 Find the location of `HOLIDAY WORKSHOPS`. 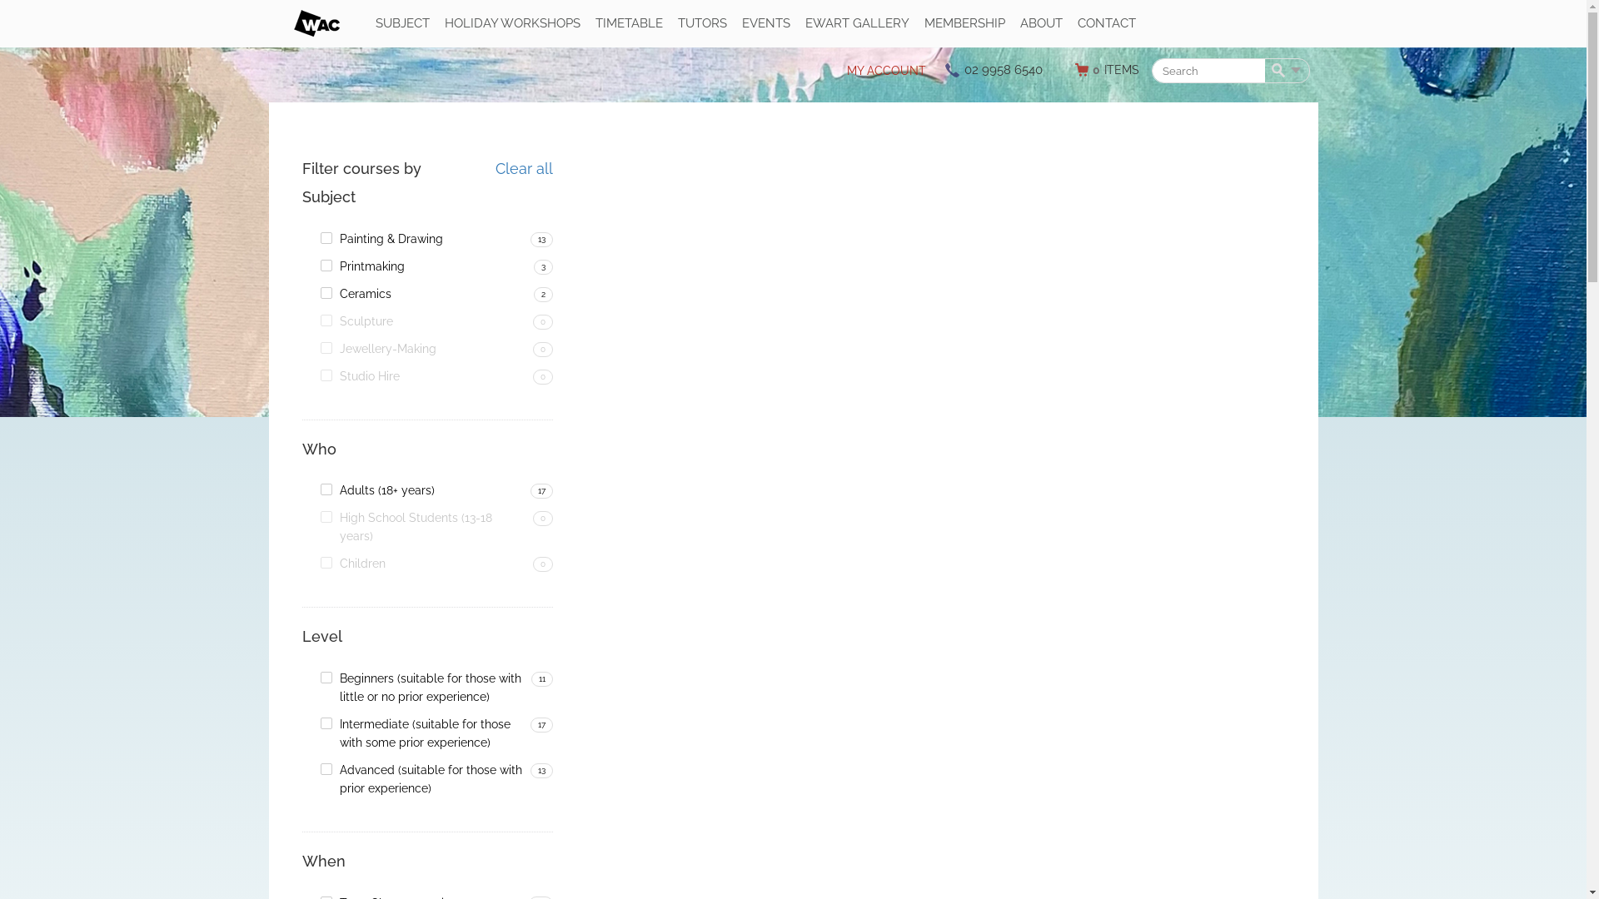

HOLIDAY WORKSHOPS is located at coordinates (513, 23).